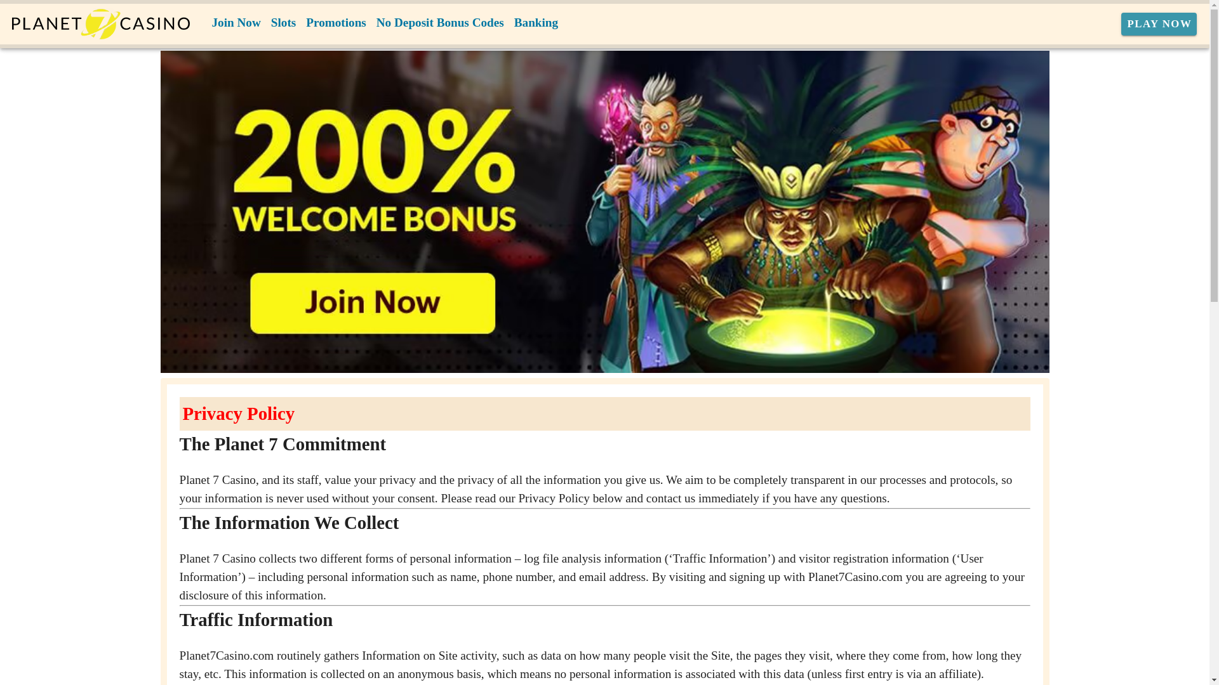 The width and height of the screenshot is (1219, 685). I want to click on Join Now, so click(236, 23).